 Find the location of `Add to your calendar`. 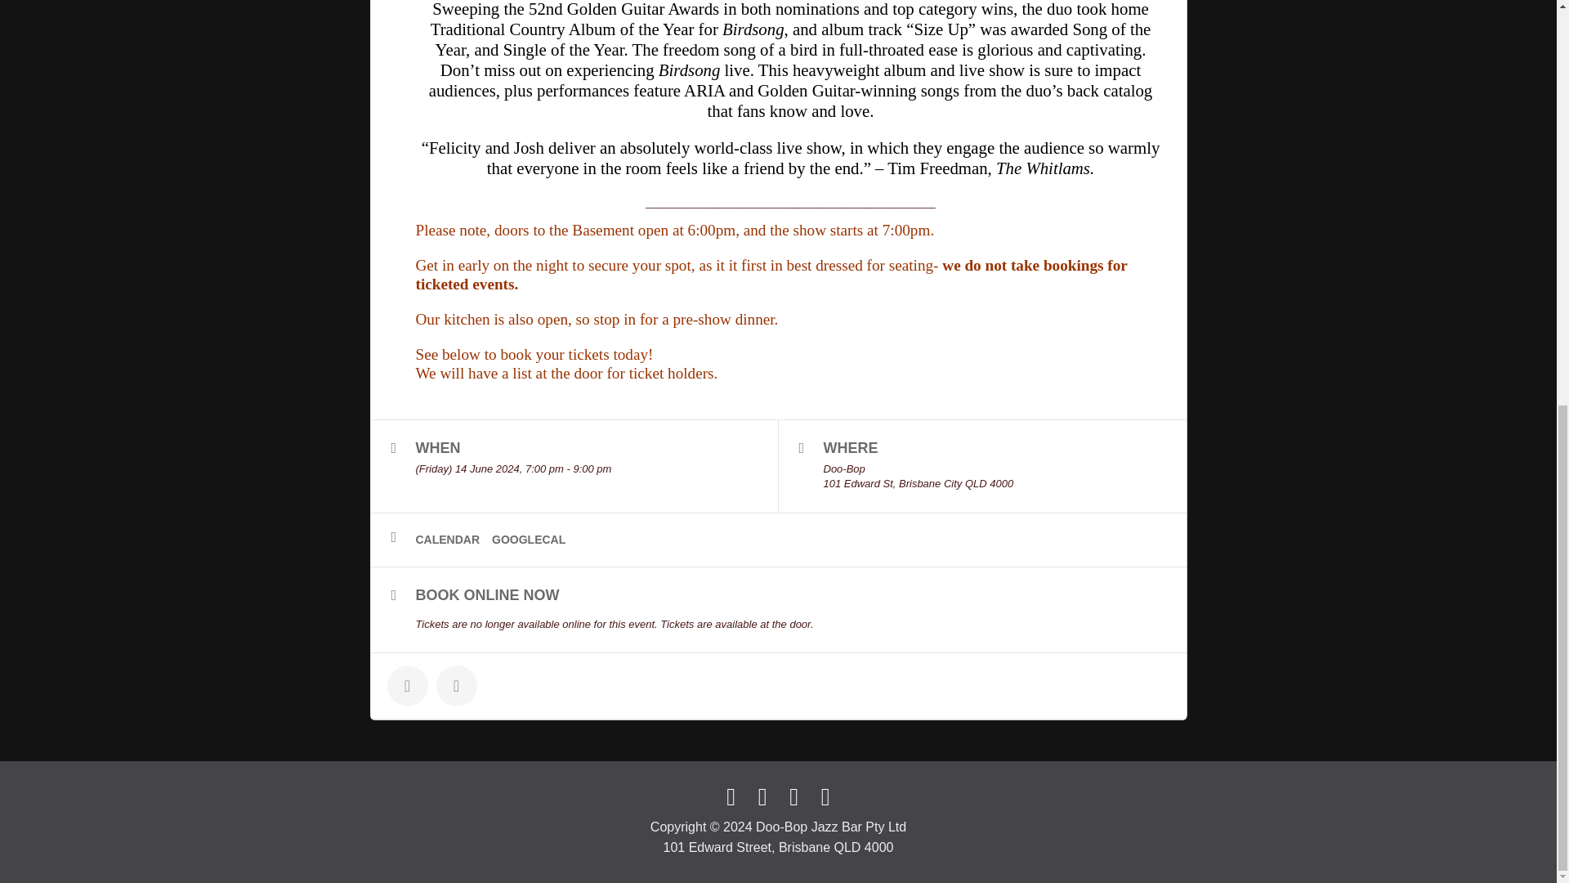

Add to your calendar is located at coordinates (454, 540).